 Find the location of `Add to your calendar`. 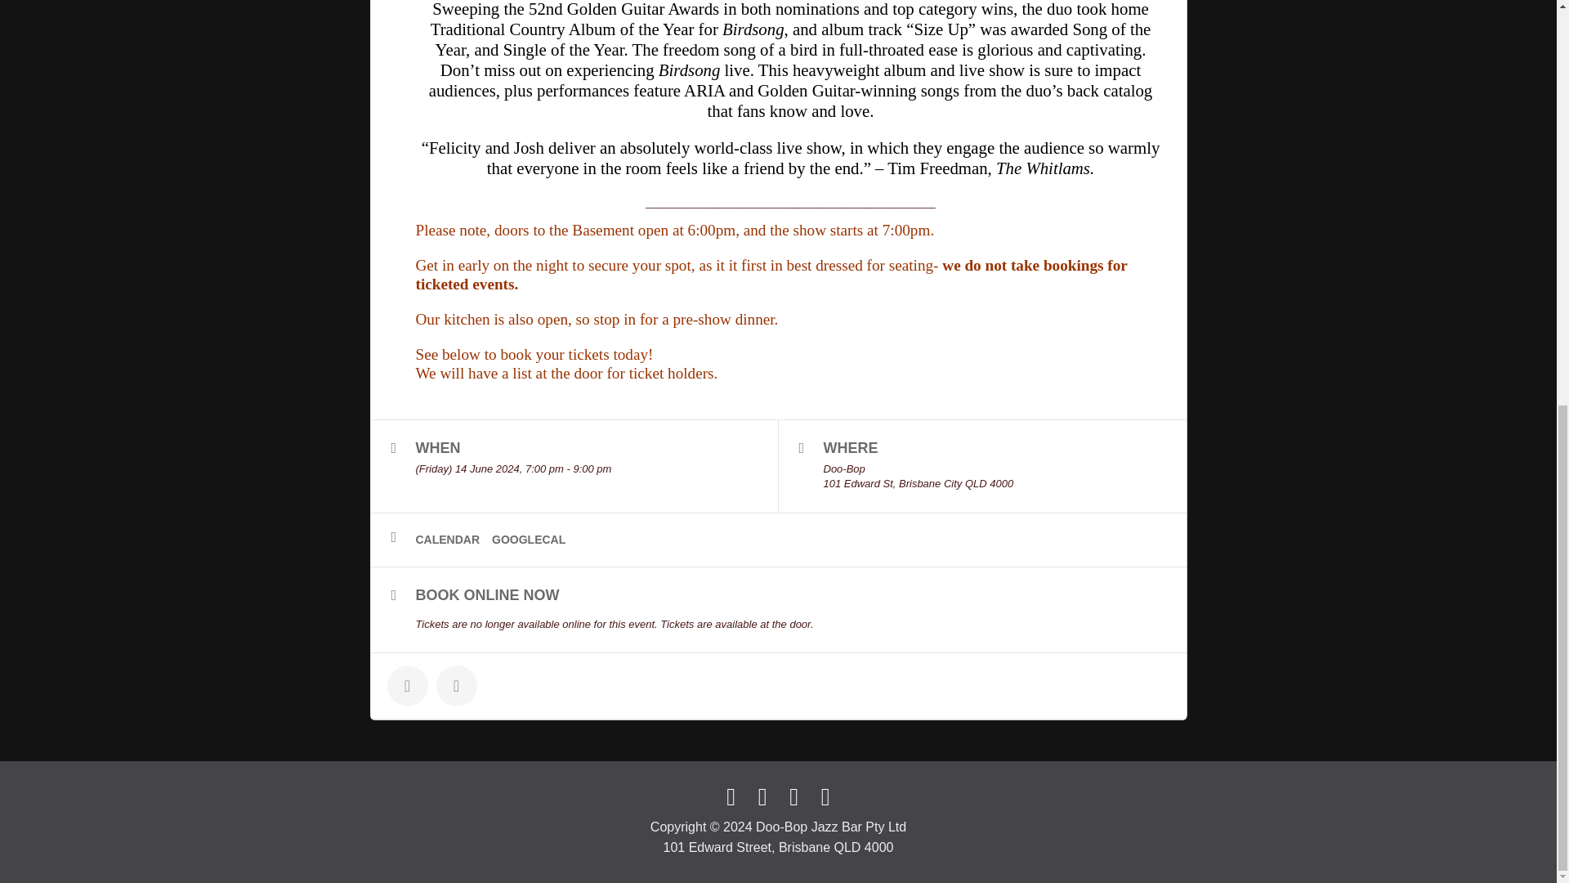

Add to your calendar is located at coordinates (454, 540).